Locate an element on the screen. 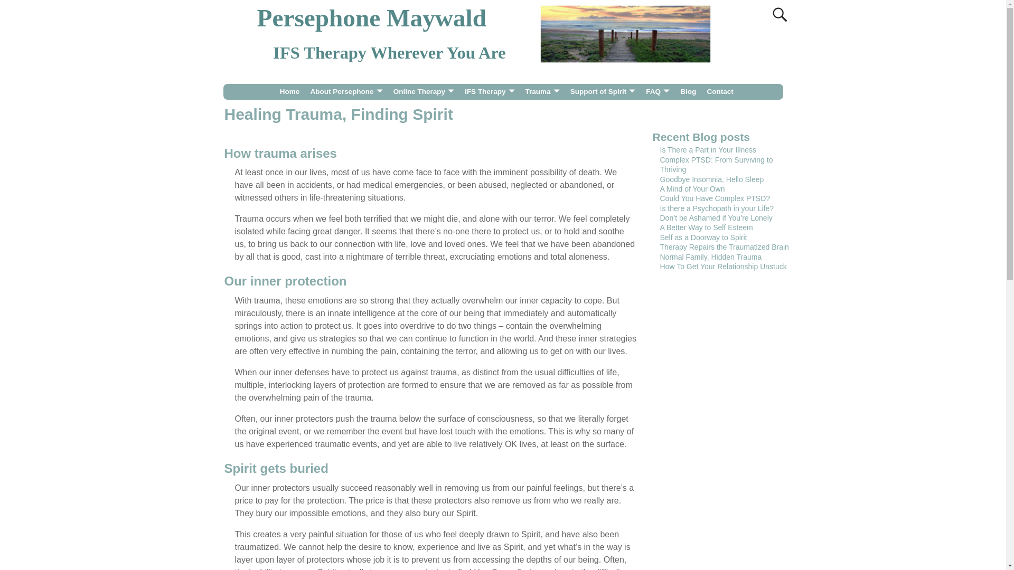 Image resolution: width=1014 pixels, height=570 pixels. Is There a Part in Your Illness is located at coordinates (708, 150).